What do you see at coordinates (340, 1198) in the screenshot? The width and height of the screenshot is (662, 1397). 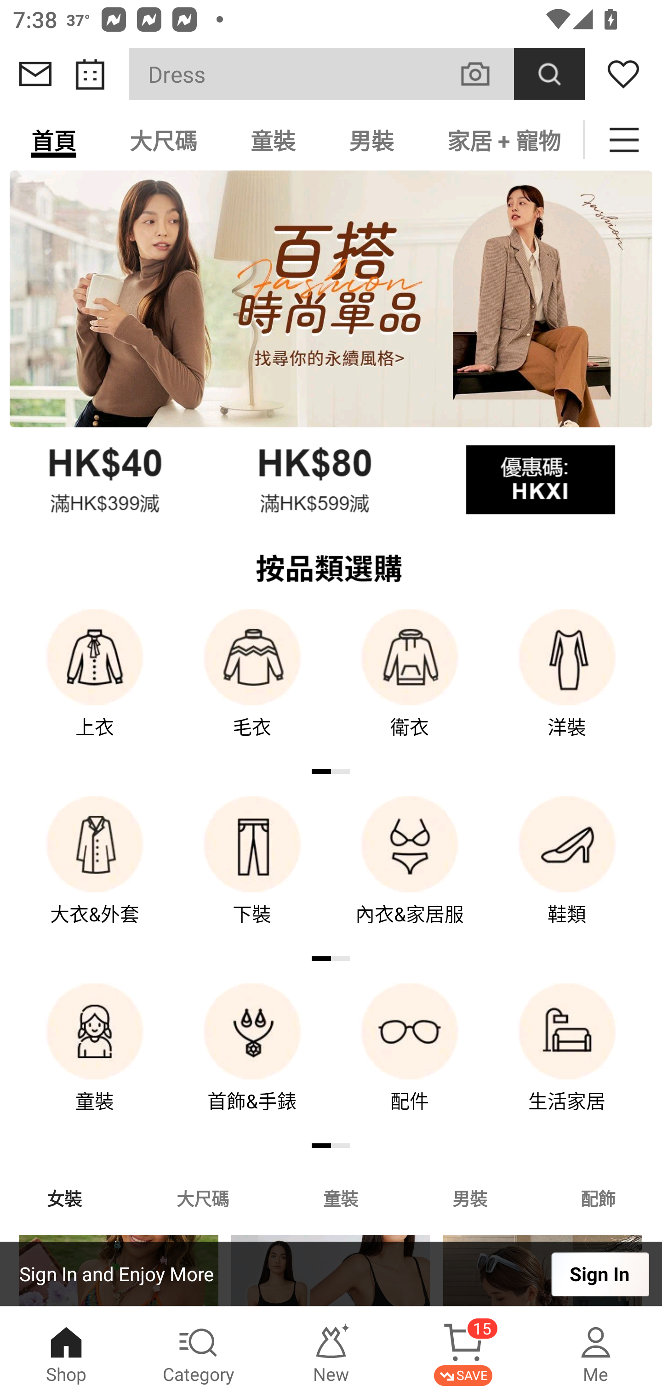 I see `童裝` at bounding box center [340, 1198].